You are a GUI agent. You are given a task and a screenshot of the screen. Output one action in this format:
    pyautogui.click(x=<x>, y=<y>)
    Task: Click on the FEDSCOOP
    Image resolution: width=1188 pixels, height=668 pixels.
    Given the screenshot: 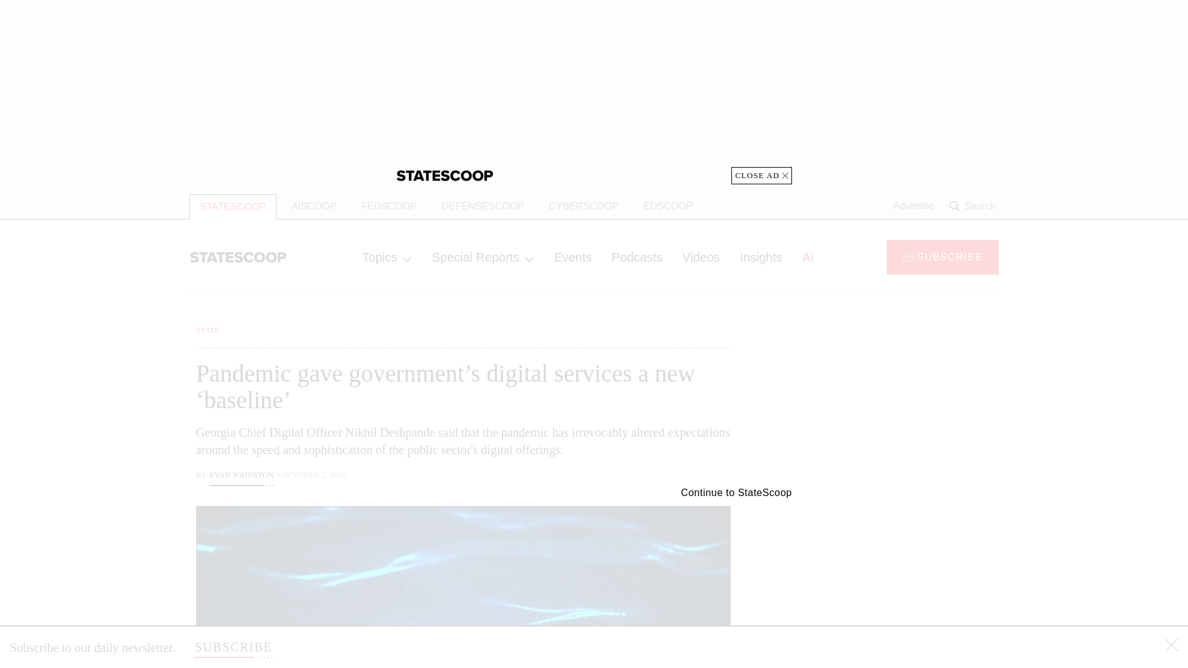 What is the action you would take?
    pyautogui.click(x=389, y=207)
    